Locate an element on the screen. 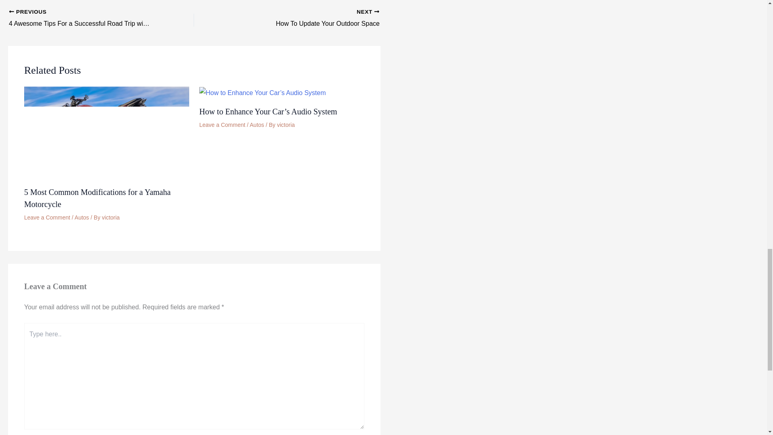 The width and height of the screenshot is (773, 435). View all posts by victoria is located at coordinates (305, 19).